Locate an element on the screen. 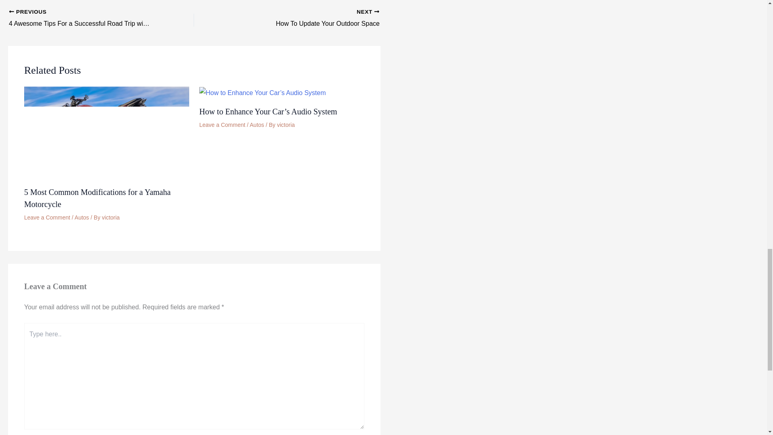 The width and height of the screenshot is (773, 435). View all posts by victoria is located at coordinates (305, 19).